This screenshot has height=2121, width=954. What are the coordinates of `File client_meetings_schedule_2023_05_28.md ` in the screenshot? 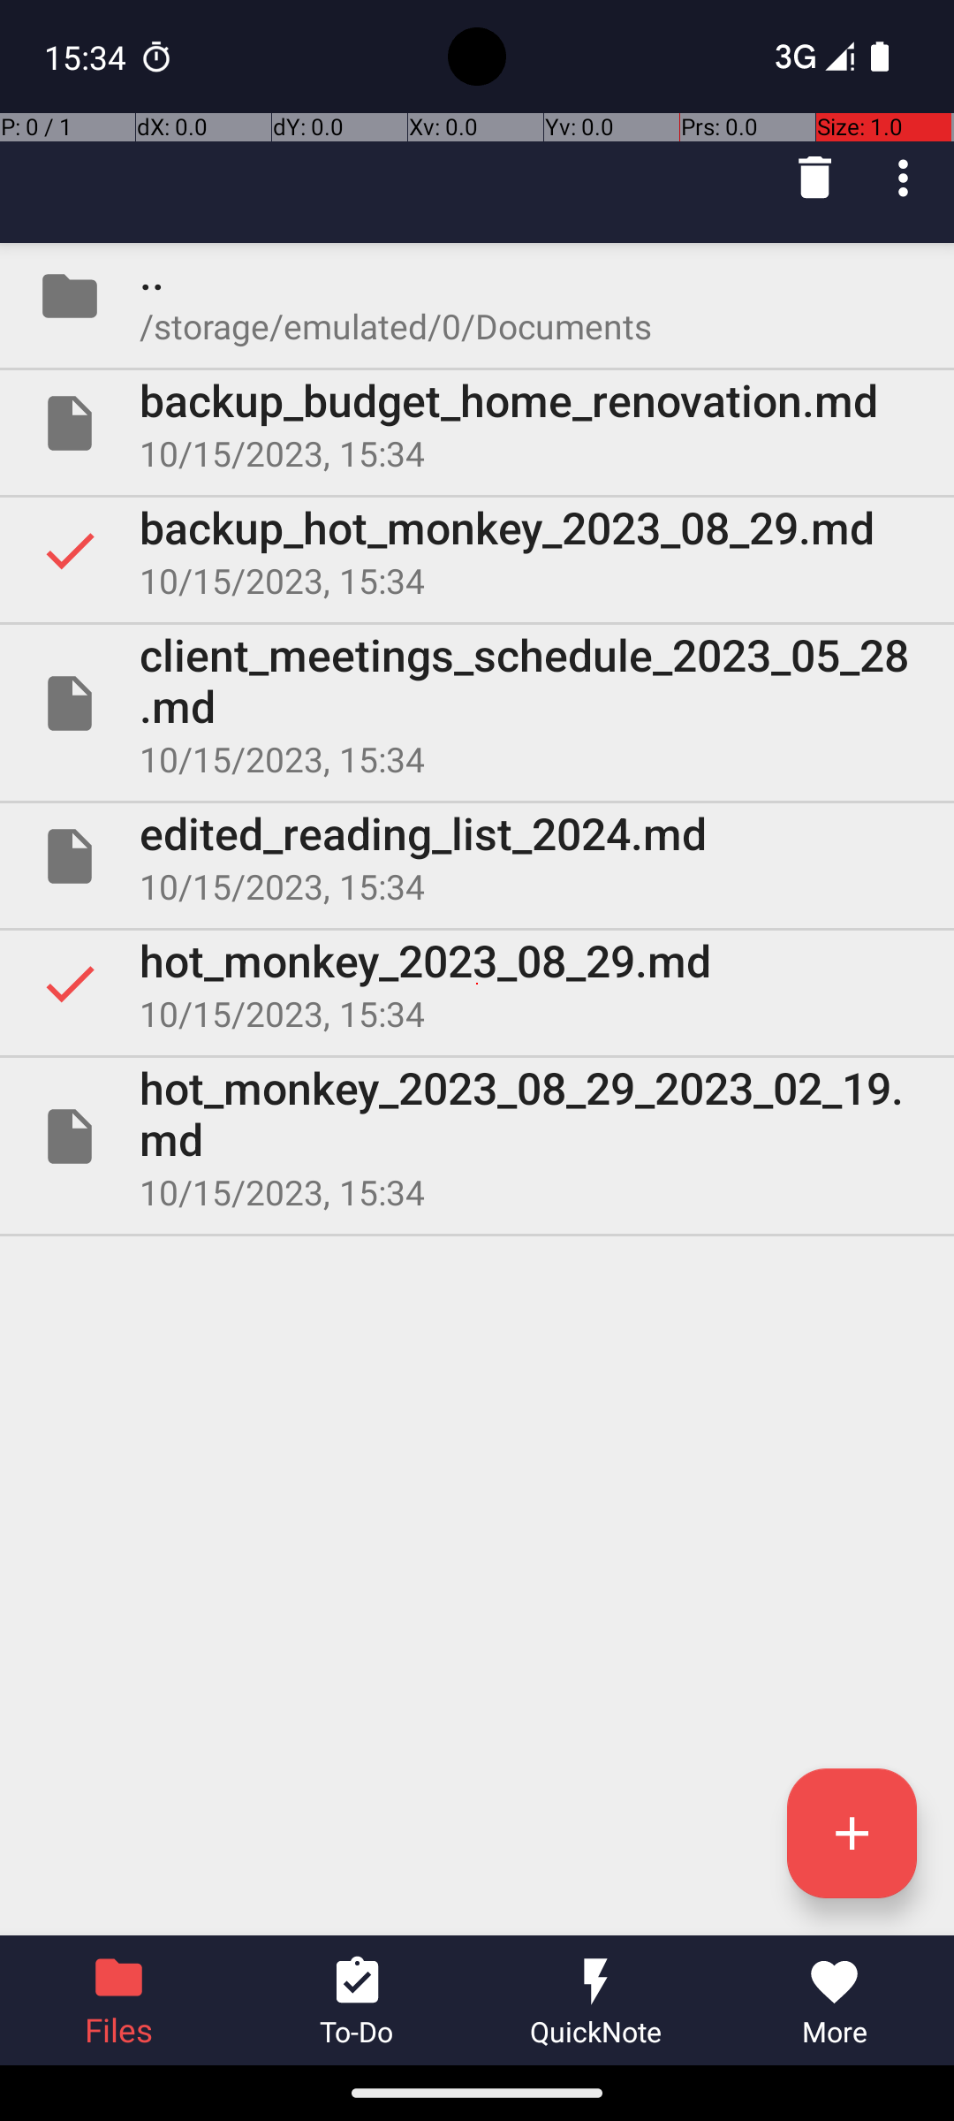 It's located at (477, 703).